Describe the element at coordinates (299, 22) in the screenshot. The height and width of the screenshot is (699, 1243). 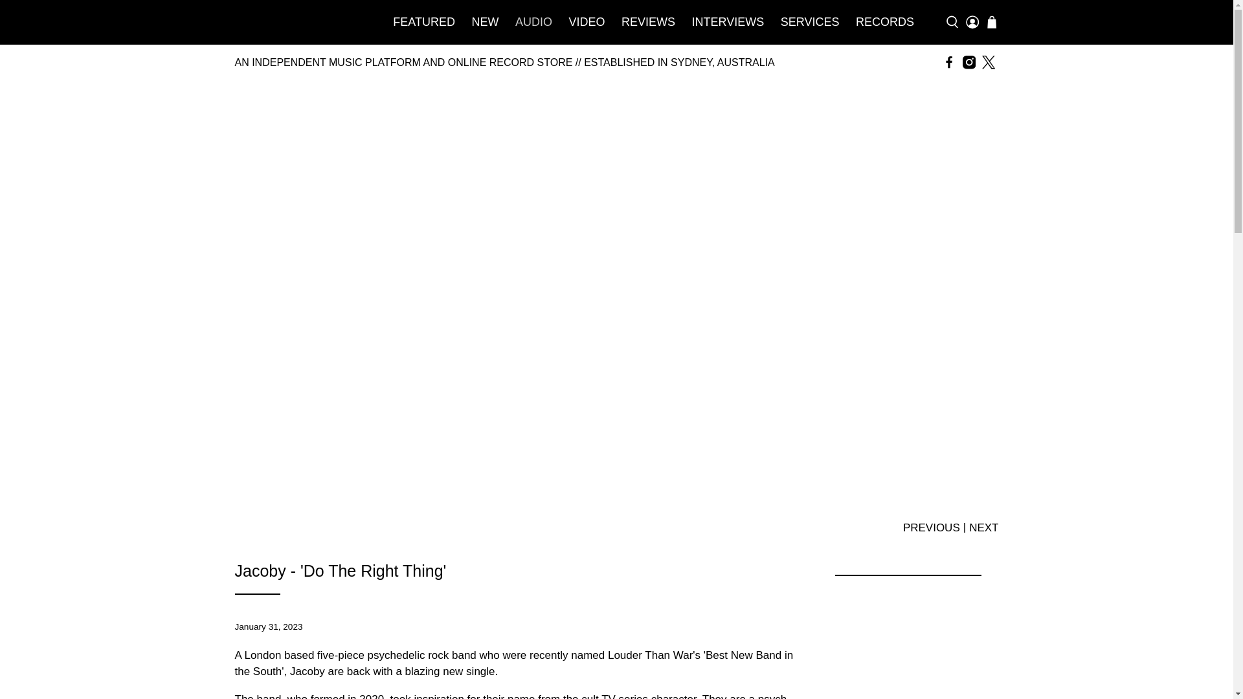
I see `BROKEN 8 RECORDS` at that location.